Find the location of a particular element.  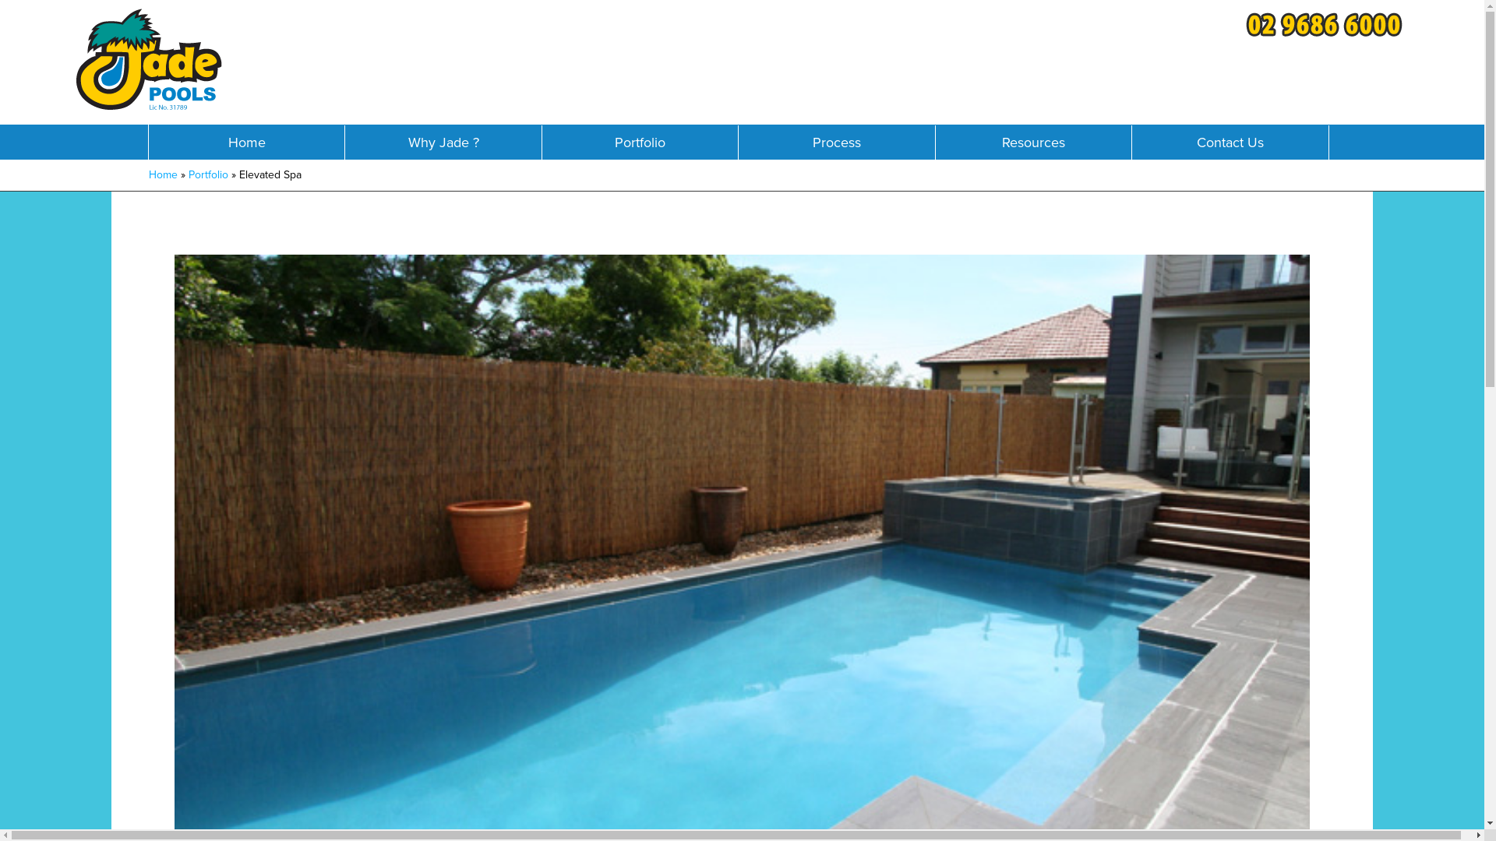

Portfolio is located at coordinates (640, 143).